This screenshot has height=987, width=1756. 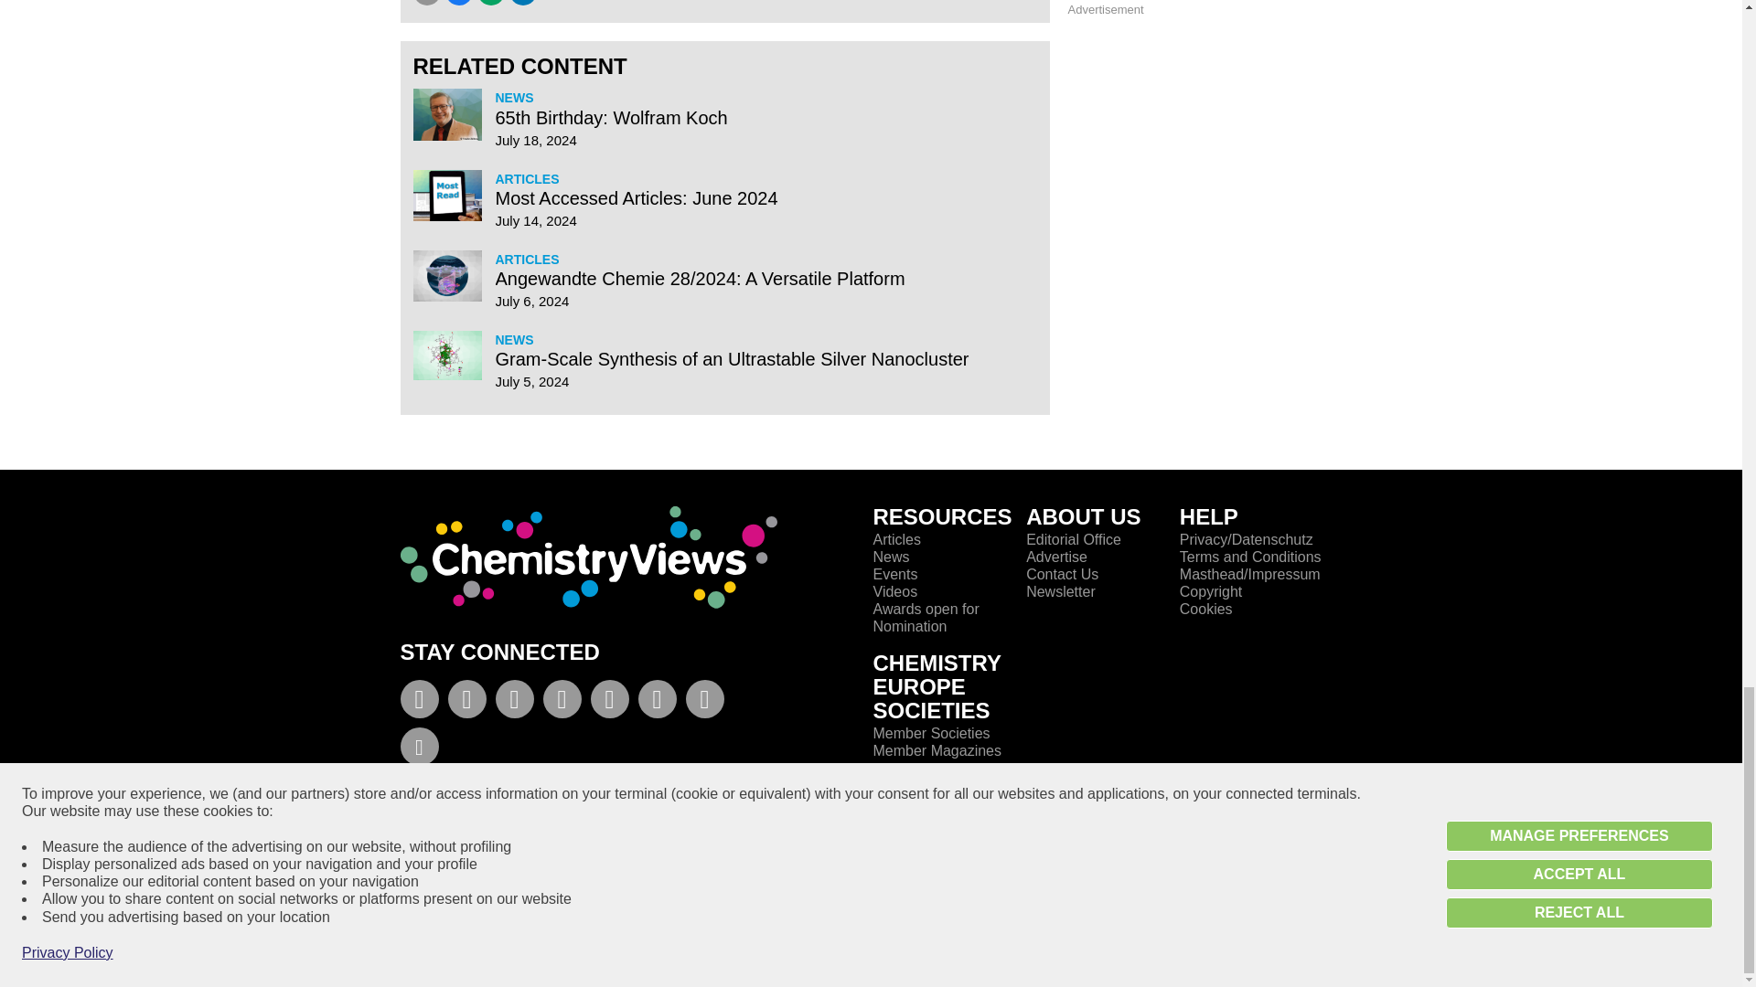 What do you see at coordinates (521, 3) in the screenshot?
I see `Share on LinkedIn` at bounding box center [521, 3].